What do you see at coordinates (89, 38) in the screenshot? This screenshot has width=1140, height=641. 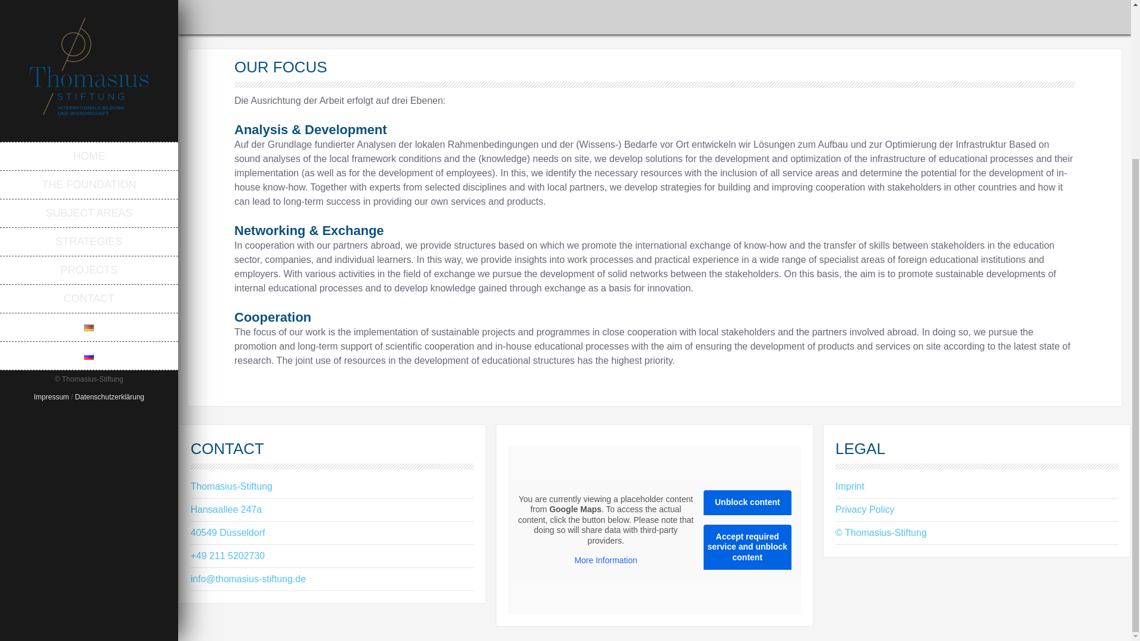 I see `STRATEGIES` at bounding box center [89, 38].